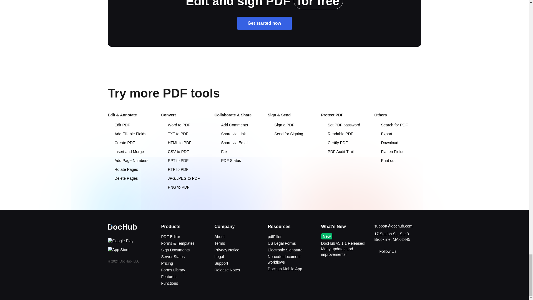 The height and width of the screenshot is (300, 533). What do you see at coordinates (174, 161) in the screenshot?
I see `PPT to PDF` at bounding box center [174, 161].